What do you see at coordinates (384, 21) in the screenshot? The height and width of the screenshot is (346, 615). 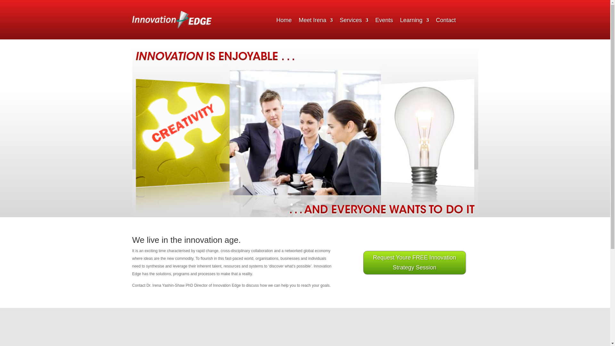 I see `Events` at bounding box center [384, 21].